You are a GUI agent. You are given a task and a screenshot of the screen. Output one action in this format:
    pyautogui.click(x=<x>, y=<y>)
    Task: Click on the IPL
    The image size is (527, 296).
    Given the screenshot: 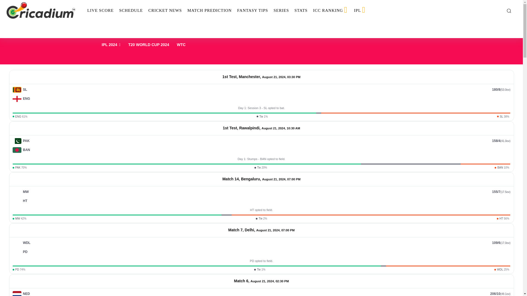 What is the action you would take?
    pyautogui.click(x=360, y=10)
    